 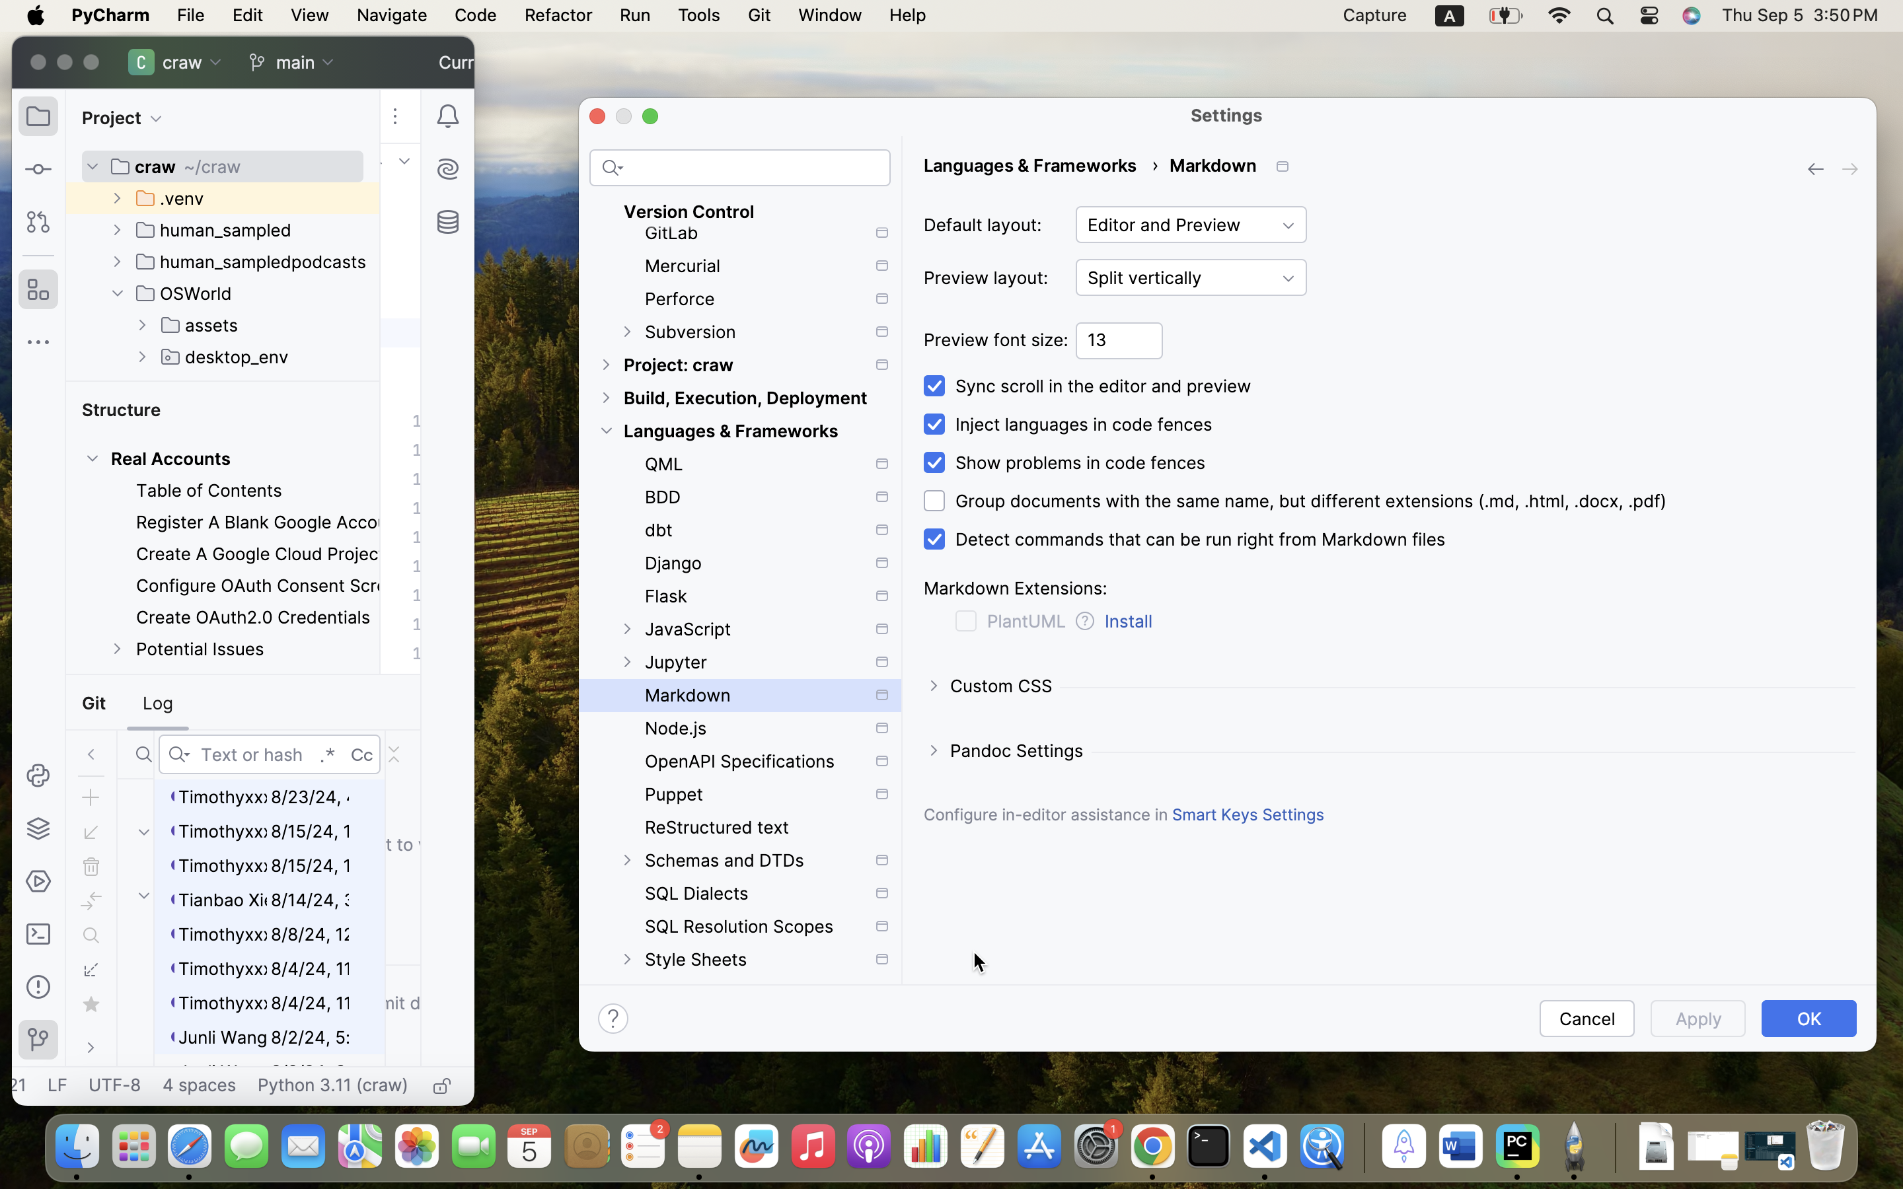 I want to click on Markdown Extensions:, so click(x=1016, y=589).